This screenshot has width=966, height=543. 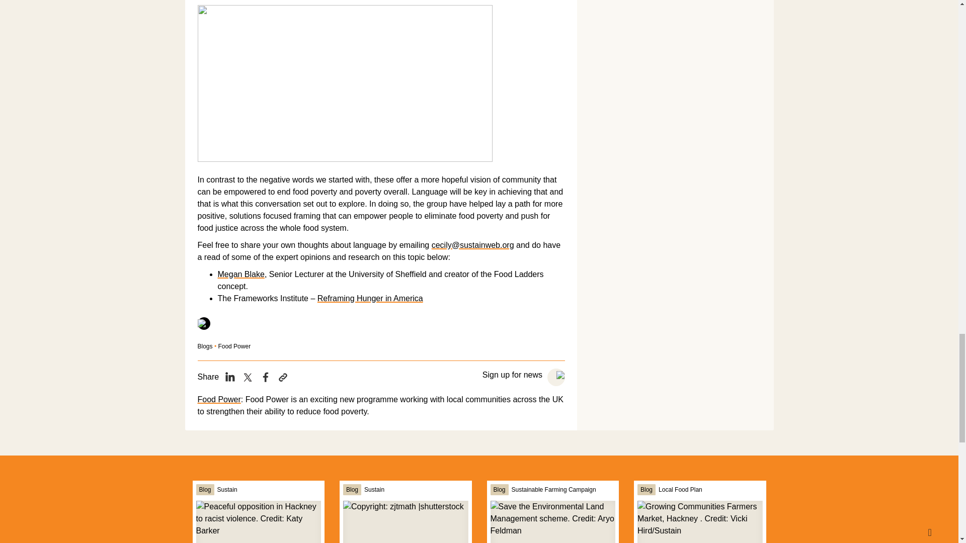 I want to click on Reframing Hunger in America, so click(x=370, y=298).